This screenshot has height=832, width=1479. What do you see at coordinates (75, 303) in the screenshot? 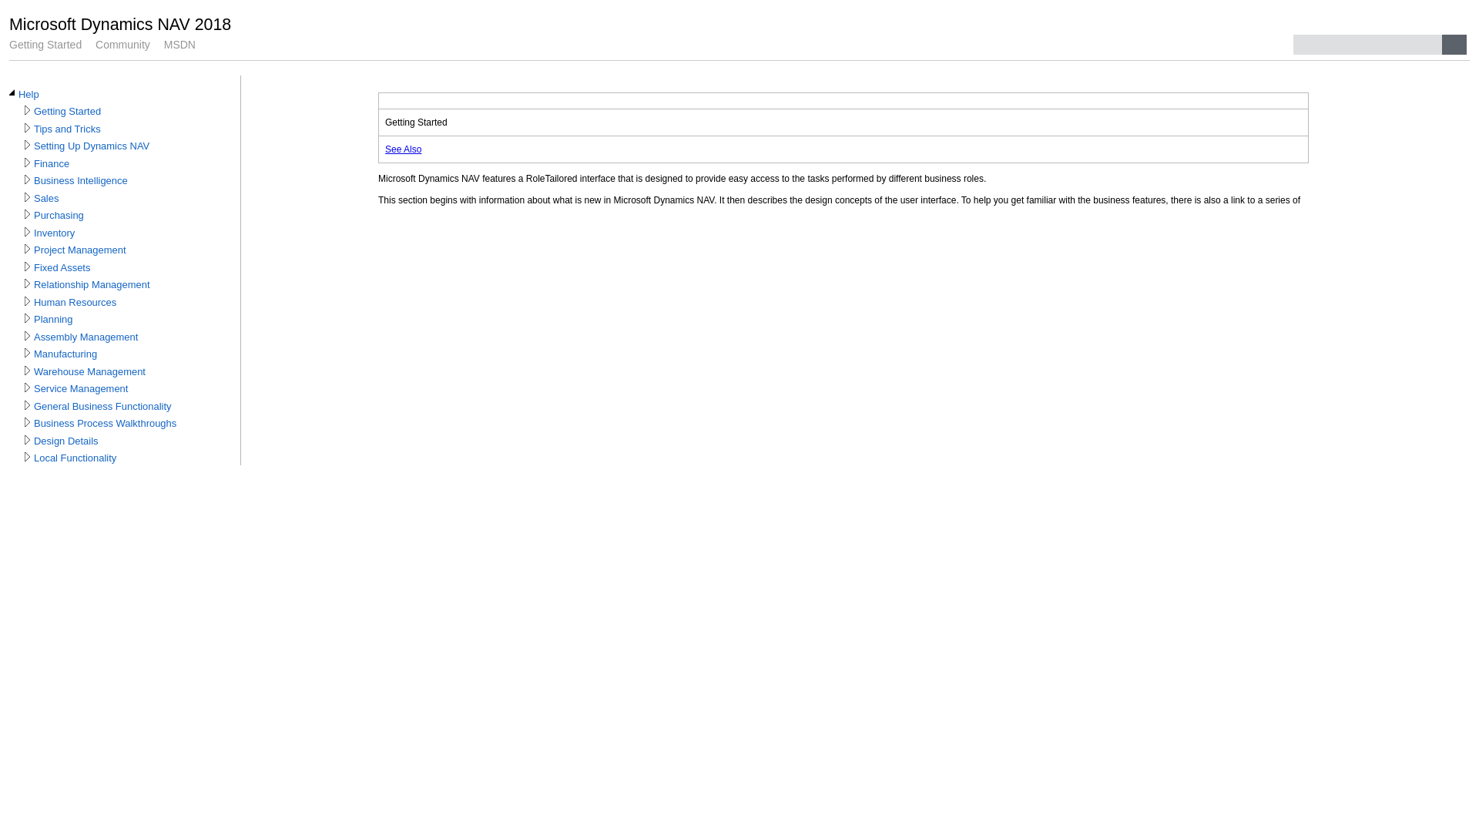
I see `Human Resources` at bounding box center [75, 303].